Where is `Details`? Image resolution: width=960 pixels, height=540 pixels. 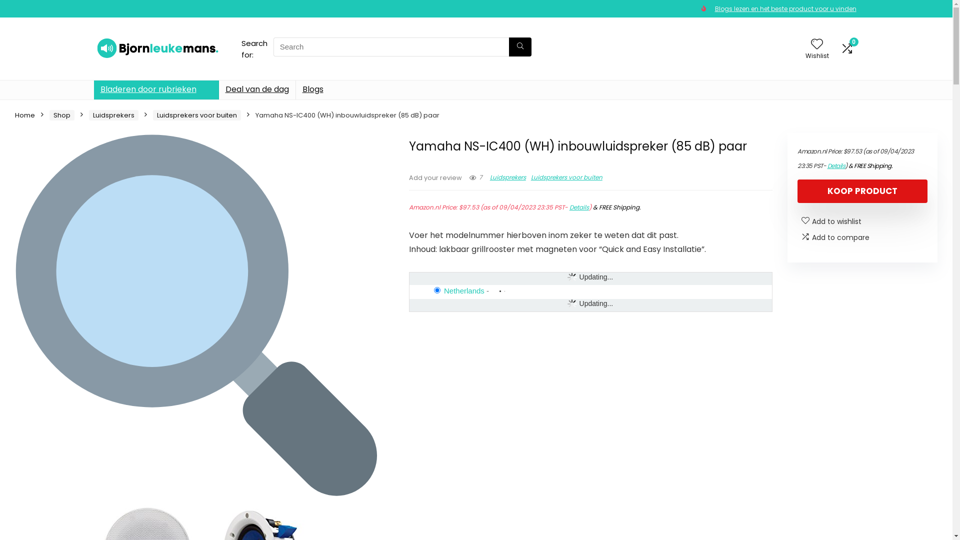 Details is located at coordinates (579, 207).